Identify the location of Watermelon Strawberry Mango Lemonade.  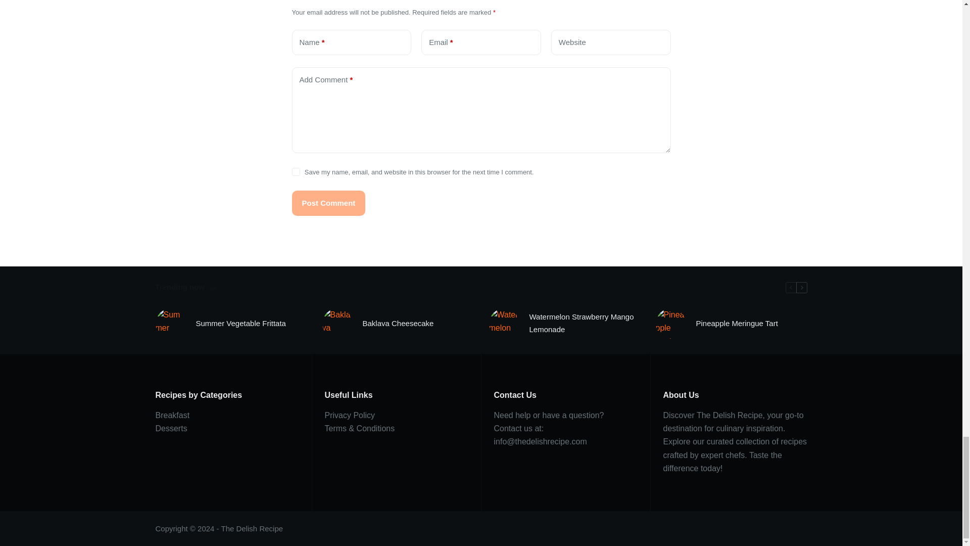
(585, 324).